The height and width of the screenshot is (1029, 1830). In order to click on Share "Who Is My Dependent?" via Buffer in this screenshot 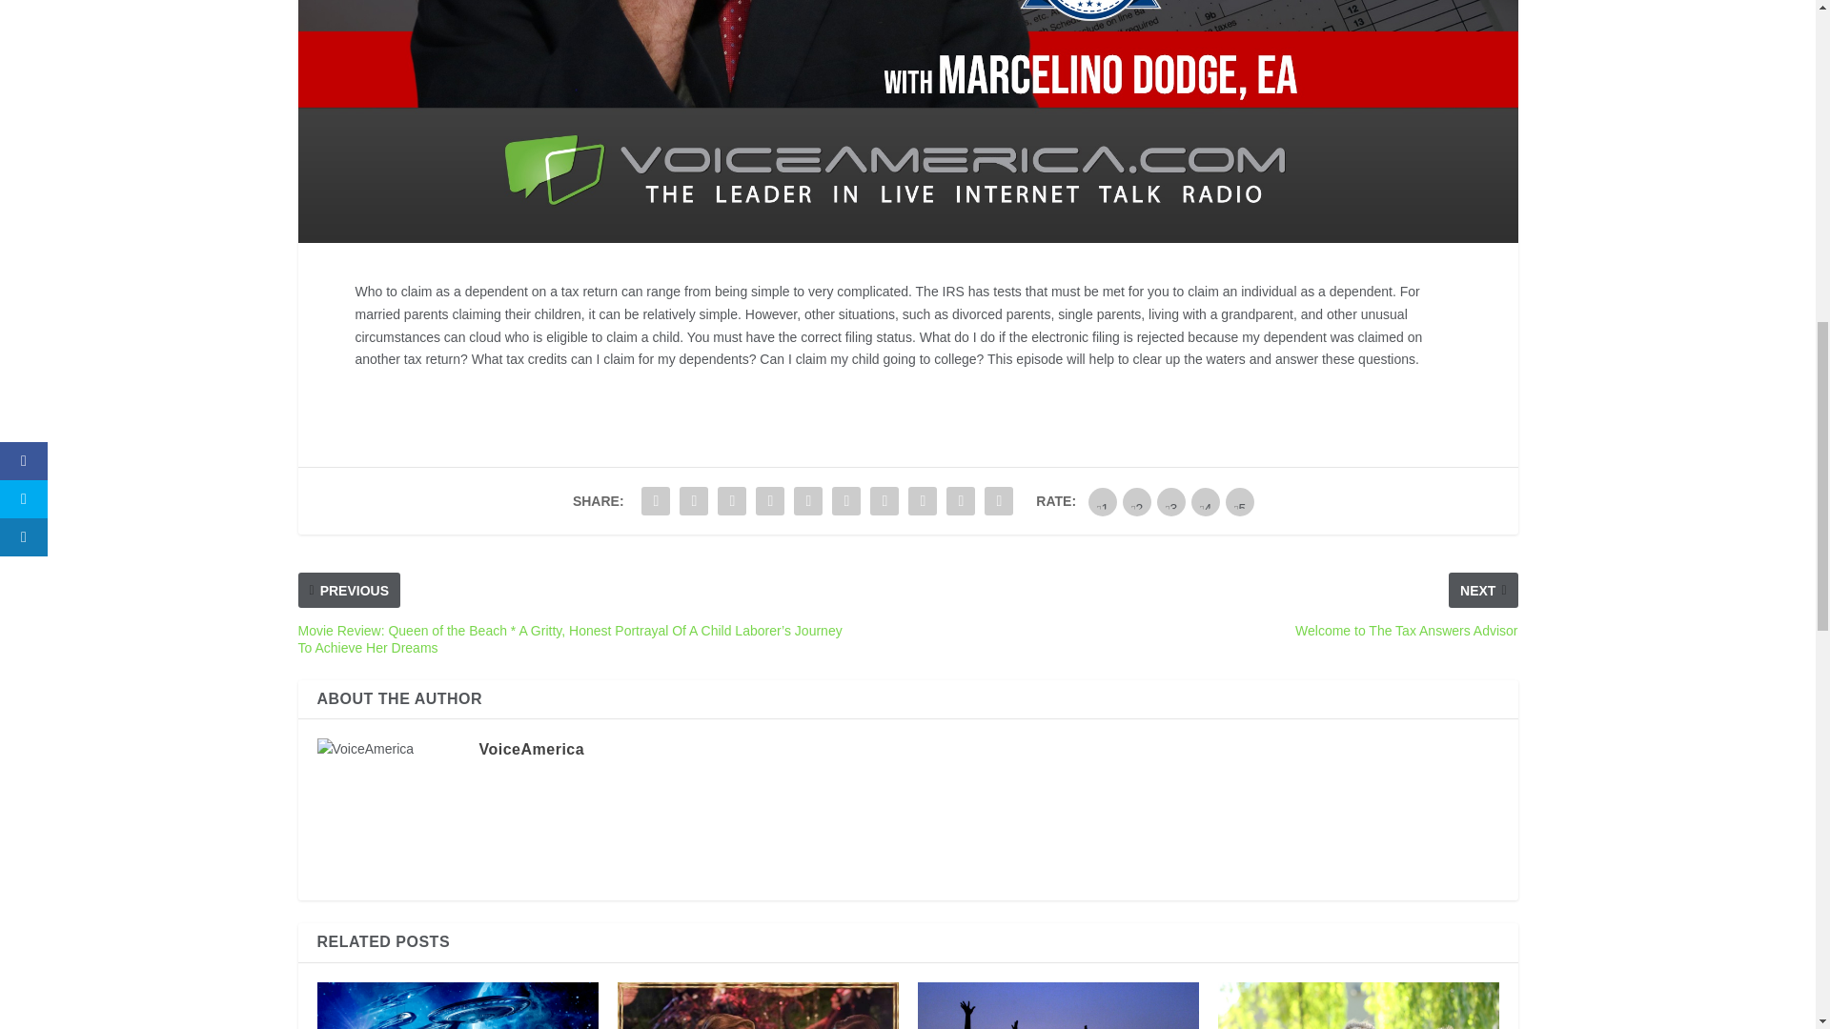, I will do `click(884, 501)`.